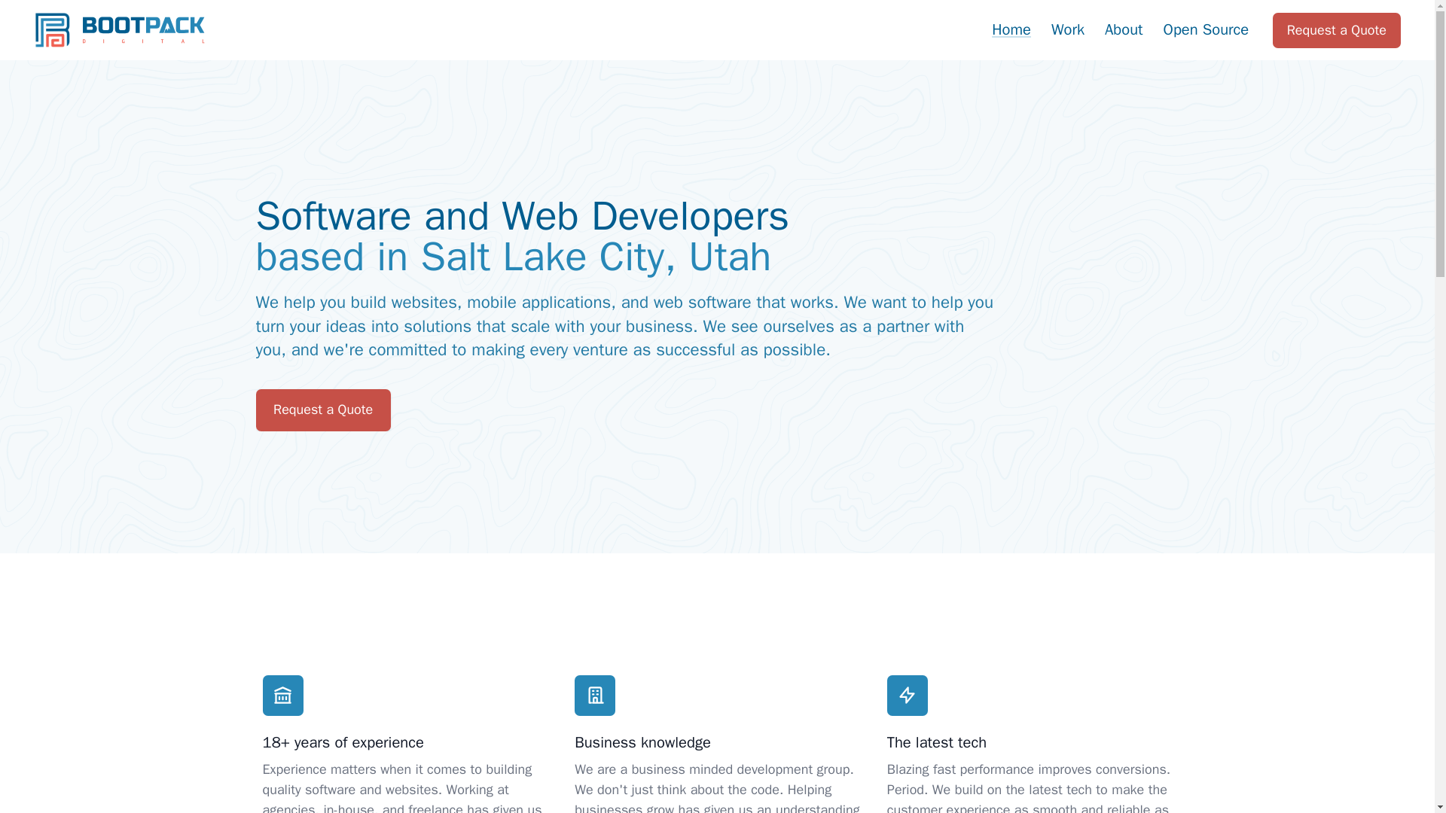  I want to click on Request a Quote, so click(1336, 29).